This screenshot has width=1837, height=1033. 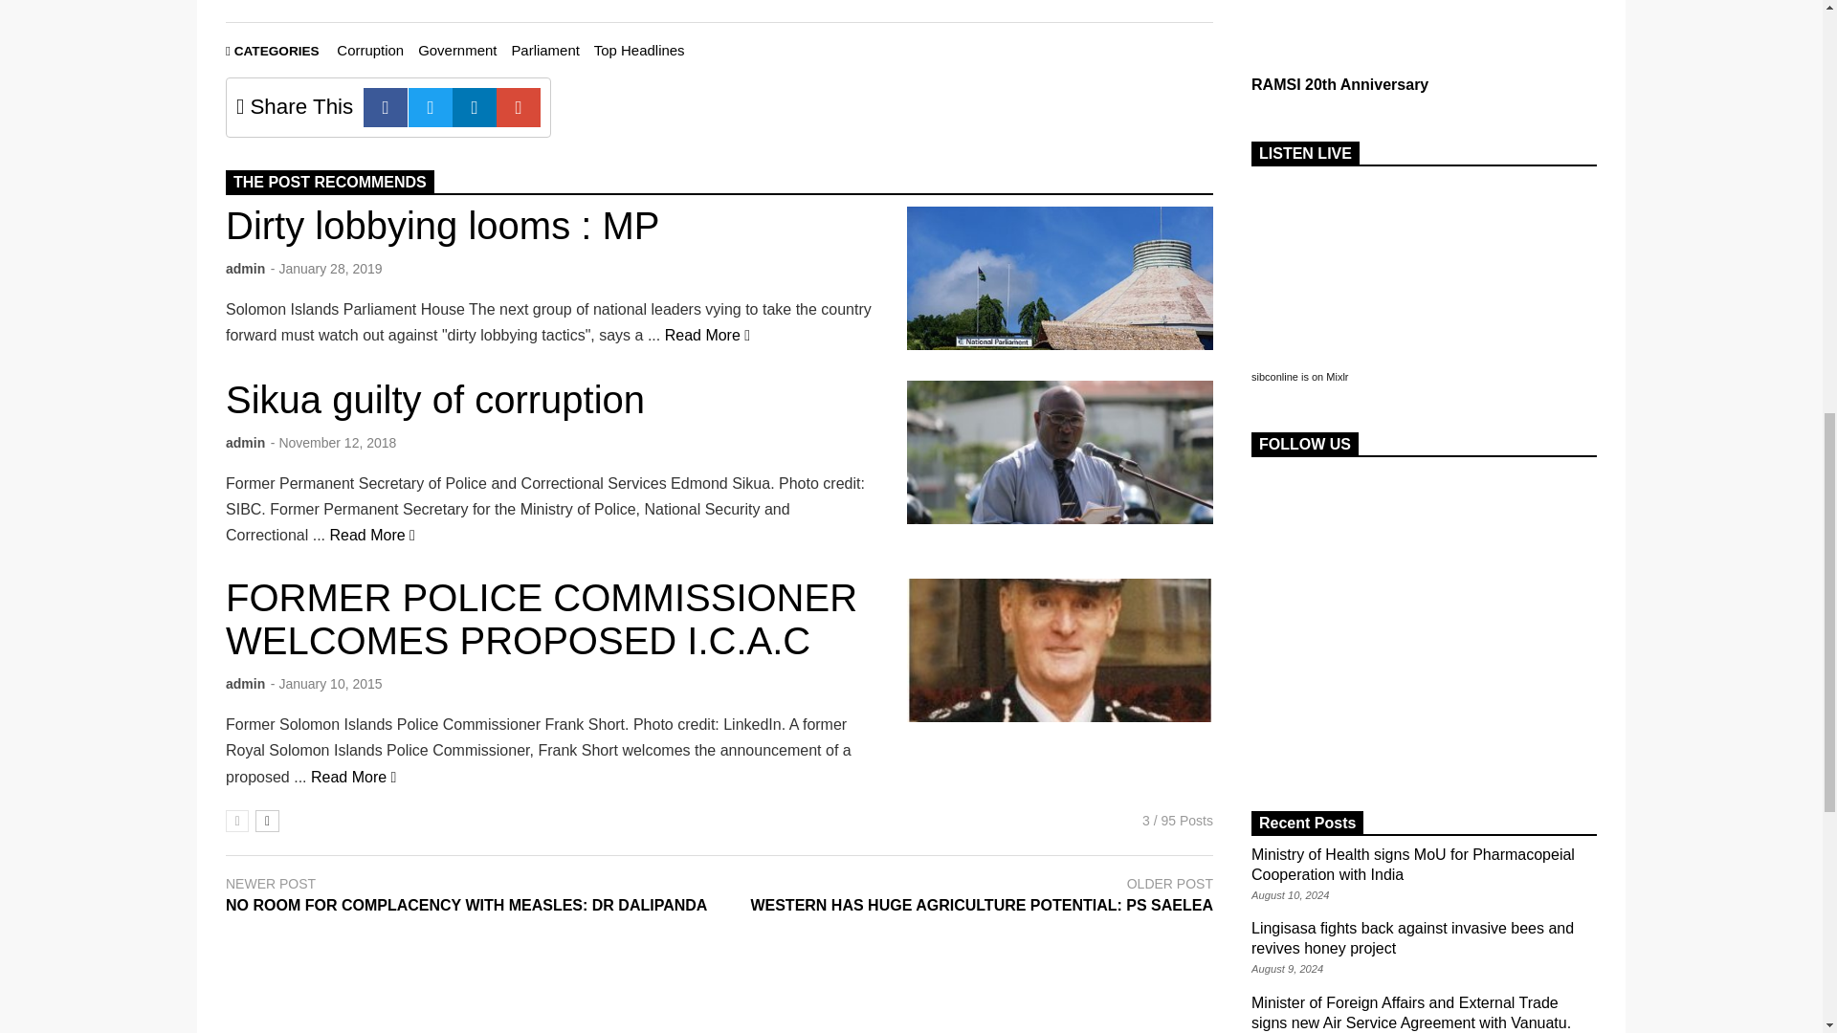 What do you see at coordinates (707, 335) in the screenshot?
I see `Dirty lobbying looms : MP` at bounding box center [707, 335].